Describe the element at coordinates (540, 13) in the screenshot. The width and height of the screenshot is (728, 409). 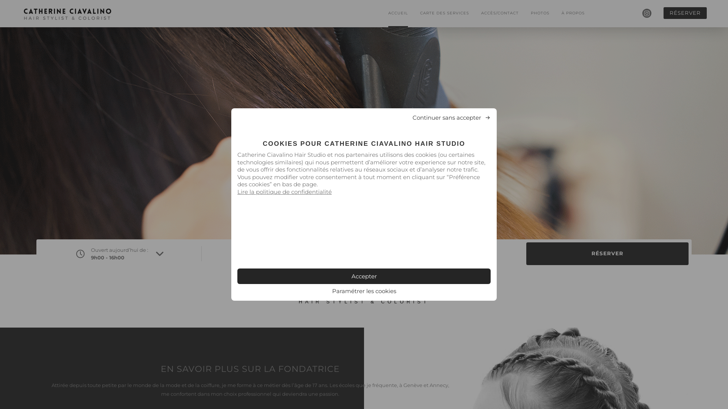
I see `PHOTOS` at that location.